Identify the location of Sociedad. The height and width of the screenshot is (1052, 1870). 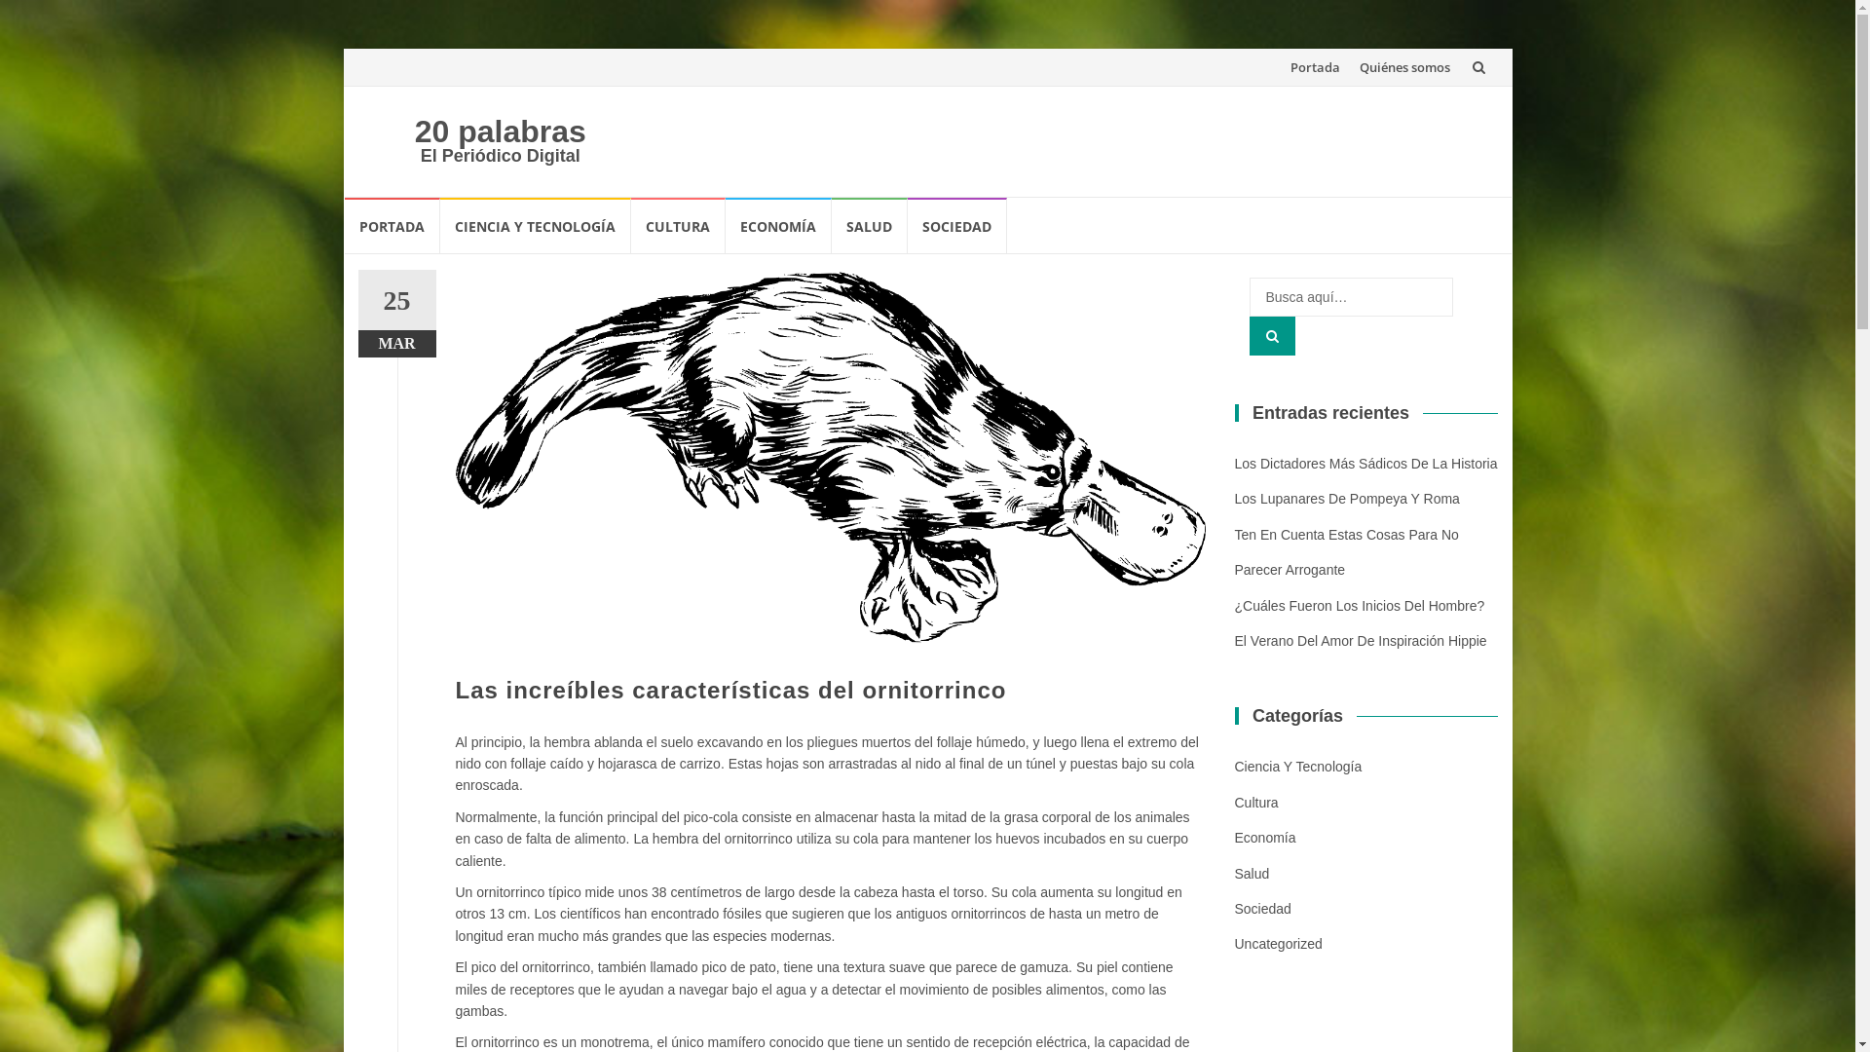
(1263, 909).